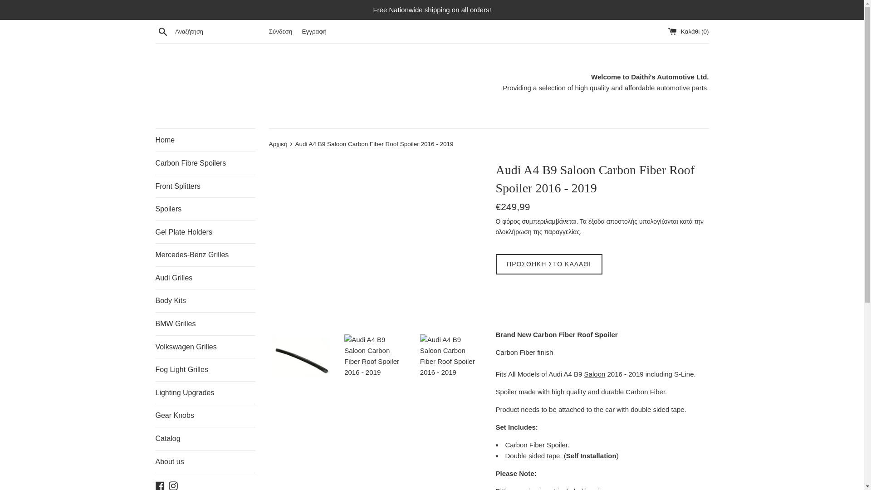 Image resolution: width=871 pixels, height=490 pixels. I want to click on Instagram, so click(173, 485).